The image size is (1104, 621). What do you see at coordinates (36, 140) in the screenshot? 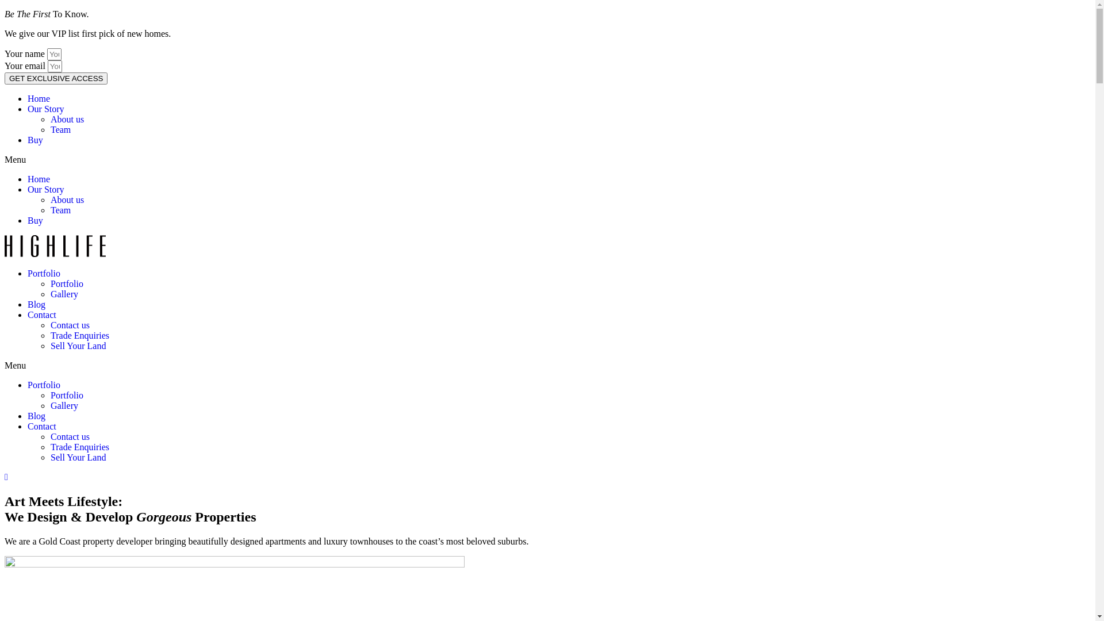
I see `Buy` at bounding box center [36, 140].